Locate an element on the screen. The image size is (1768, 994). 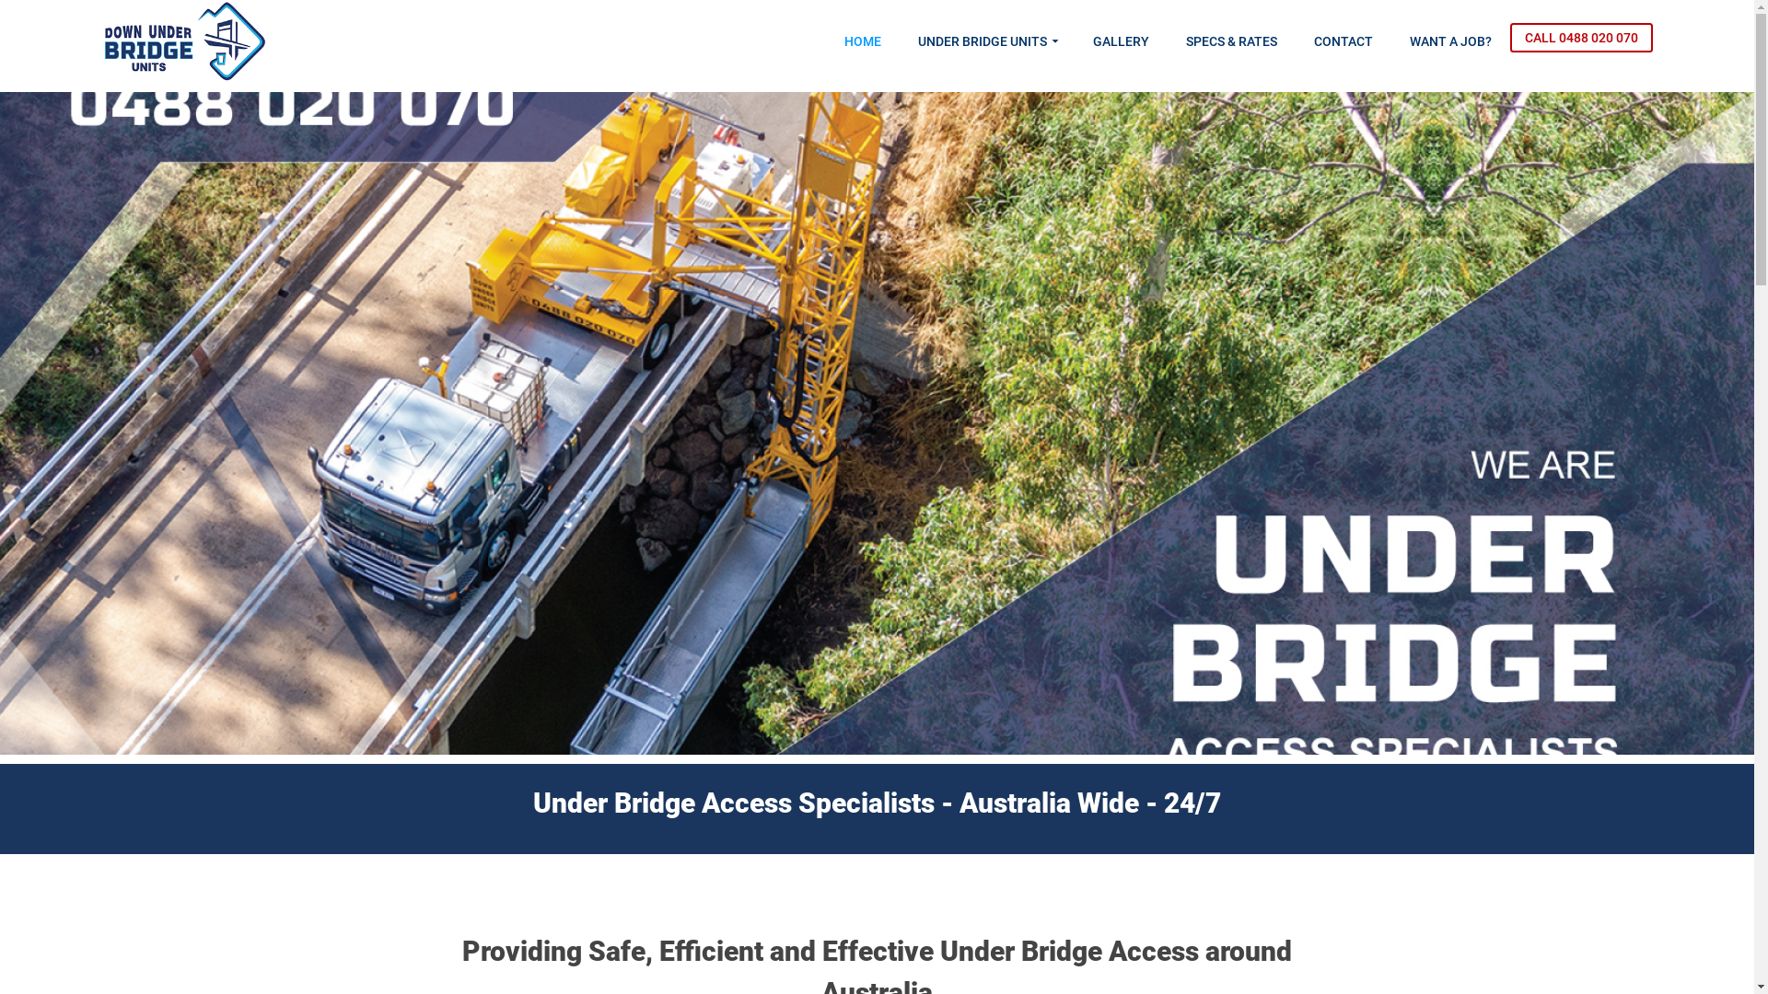
UNDER BRIDGE UNITS is located at coordinates (987, 41).